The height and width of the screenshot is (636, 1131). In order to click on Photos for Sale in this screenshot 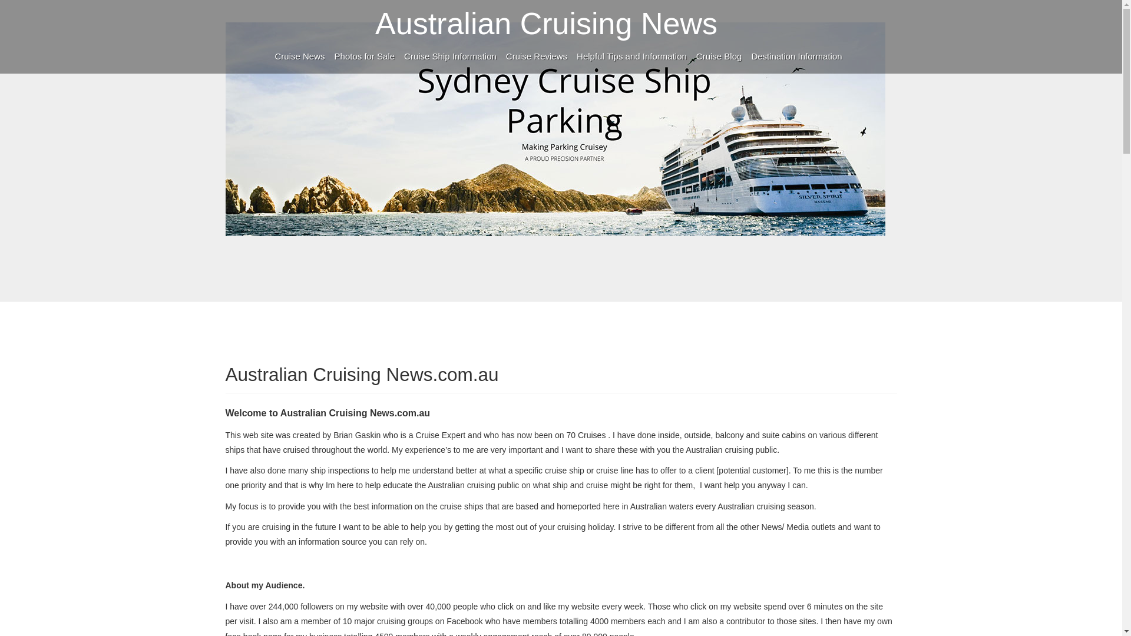, I will do `click(365, 55)`.